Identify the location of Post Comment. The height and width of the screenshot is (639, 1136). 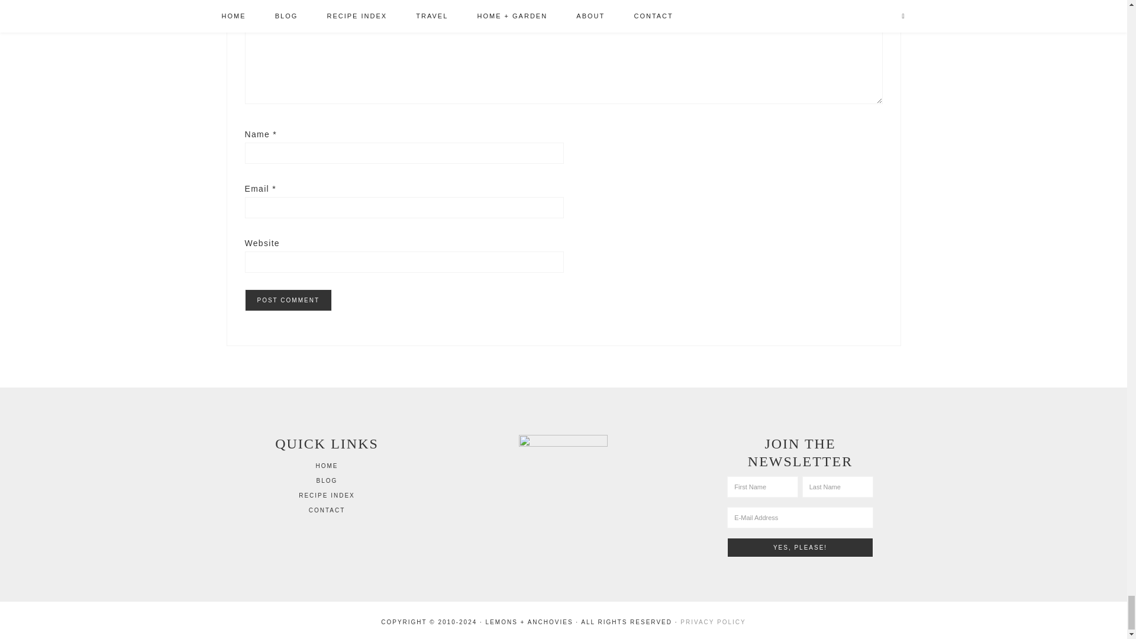
(288, 300).